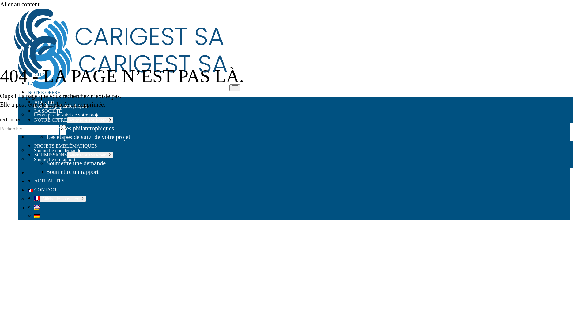 This screenshot has height=330, width=588. What do you see at coordinates (20, 4) in the screenshot?
I see `Aller au contenu` at bounding box center [20, 4].